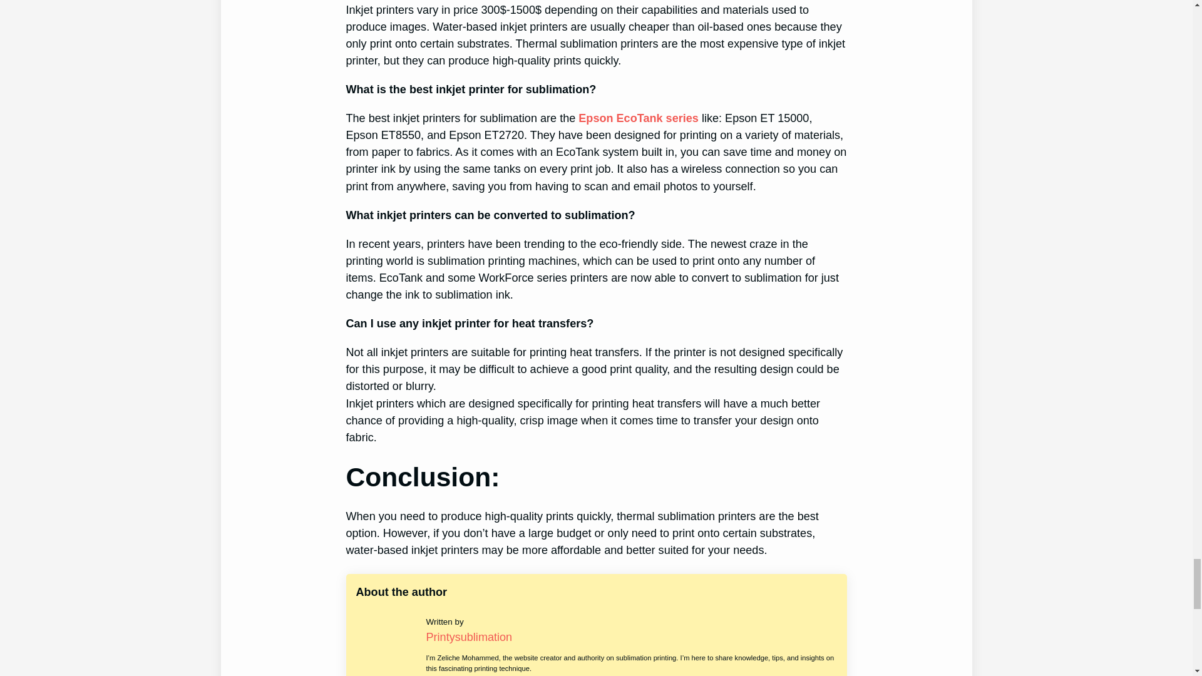  What do you see at coordinates (638, 118) in the screenshot?
I see `Epson EcoTank series` at bounding box center [638, 118].